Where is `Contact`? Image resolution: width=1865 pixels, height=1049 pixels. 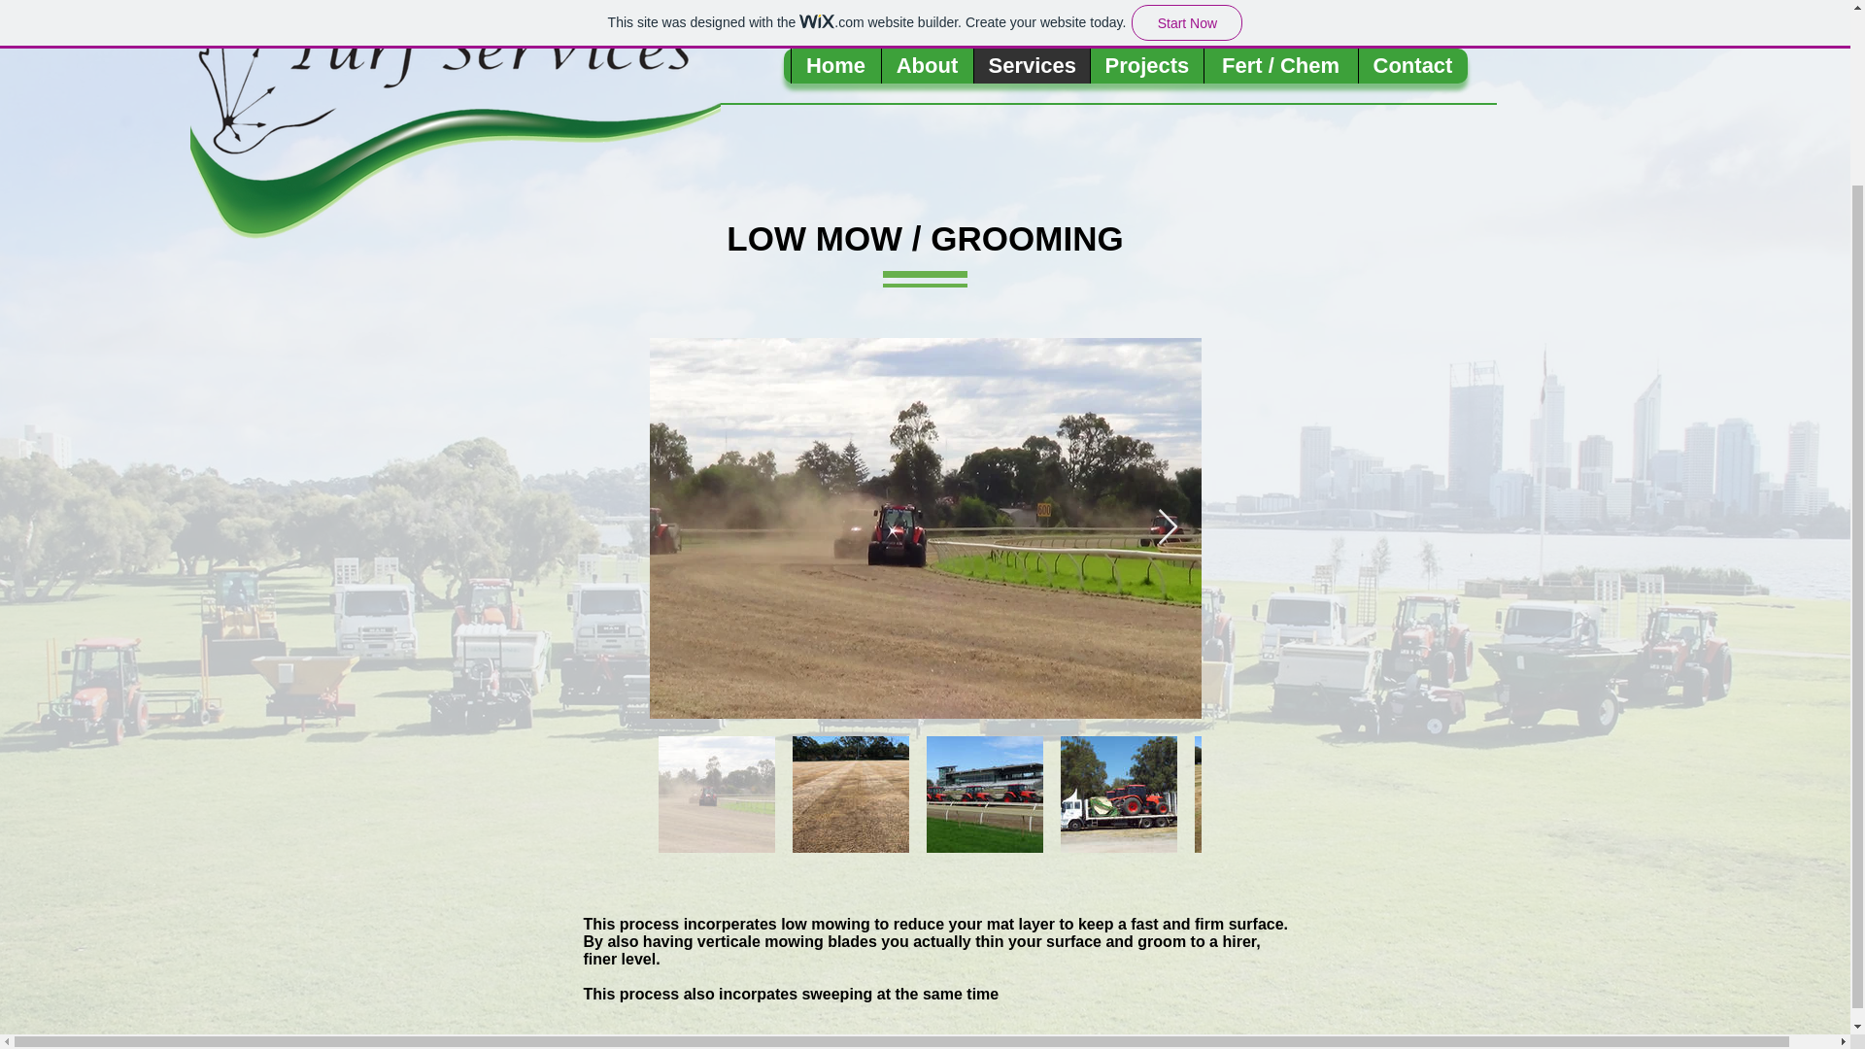
Contact is located at coordinates (1412, 66).